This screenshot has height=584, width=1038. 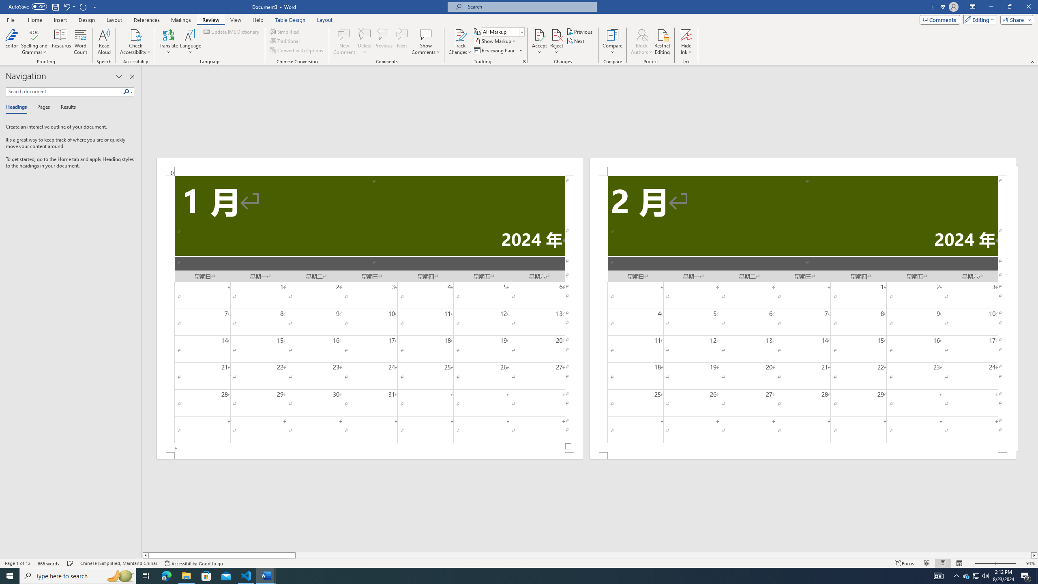 I want to click on Hide Ink, so click(x=686, y=34).